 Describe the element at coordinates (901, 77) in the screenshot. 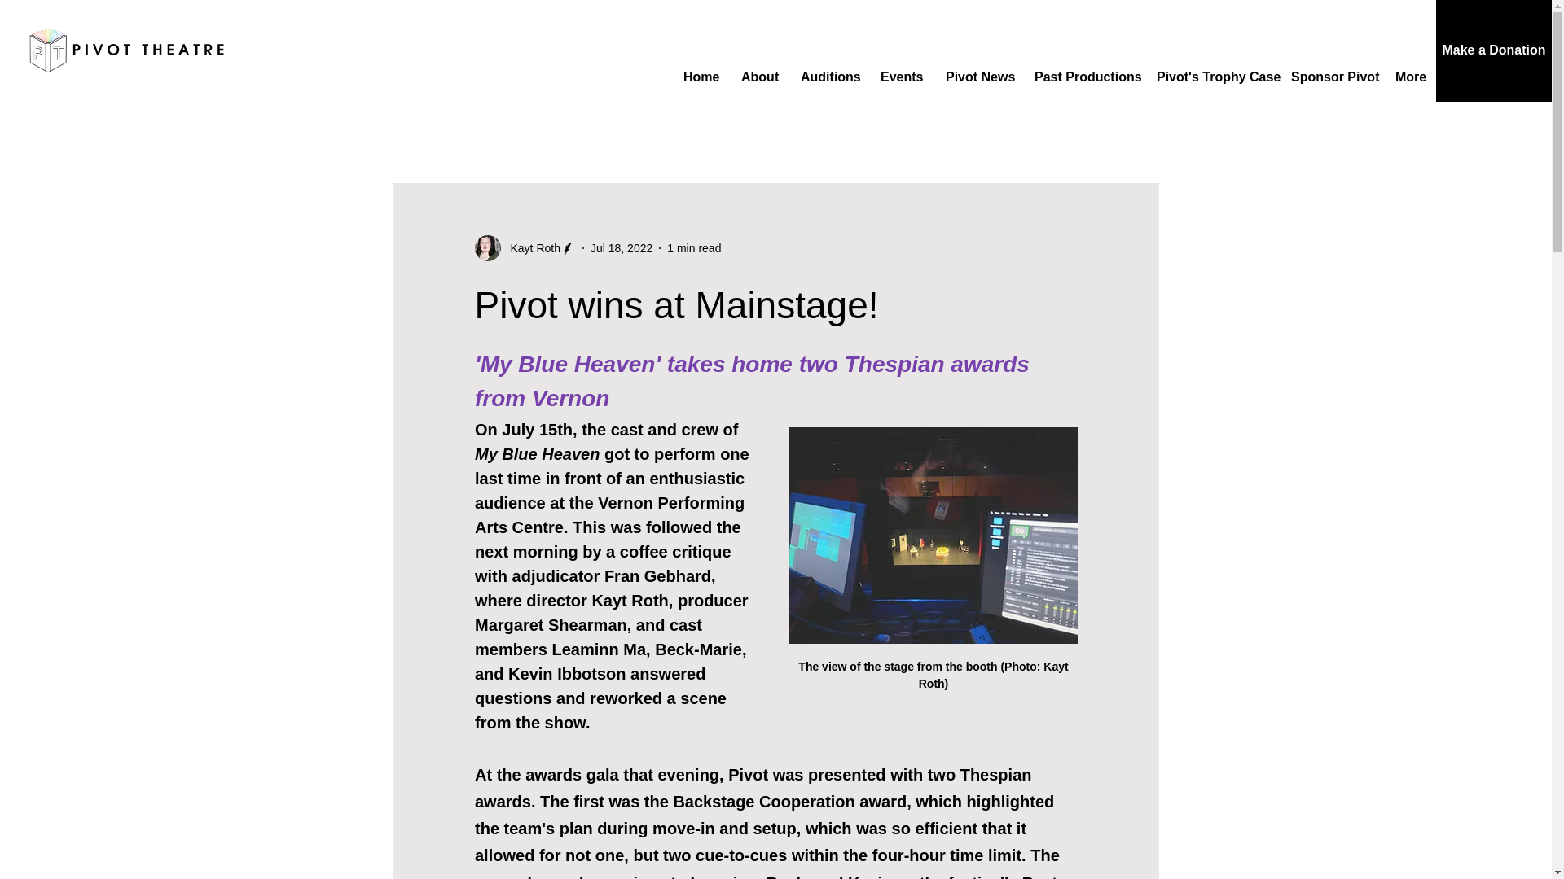

I see `Events` at that location.